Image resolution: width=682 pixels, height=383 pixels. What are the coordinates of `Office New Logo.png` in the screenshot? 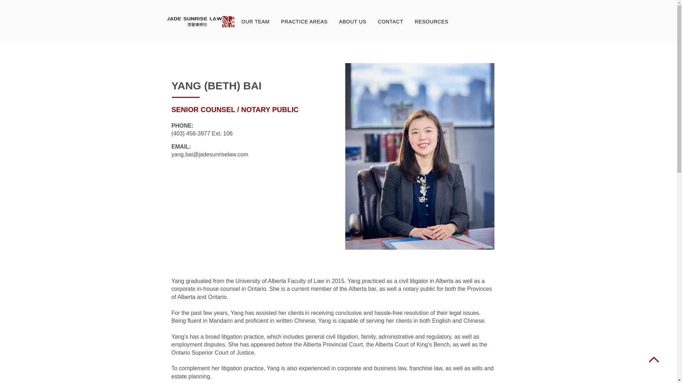 It's located at (201, 21).